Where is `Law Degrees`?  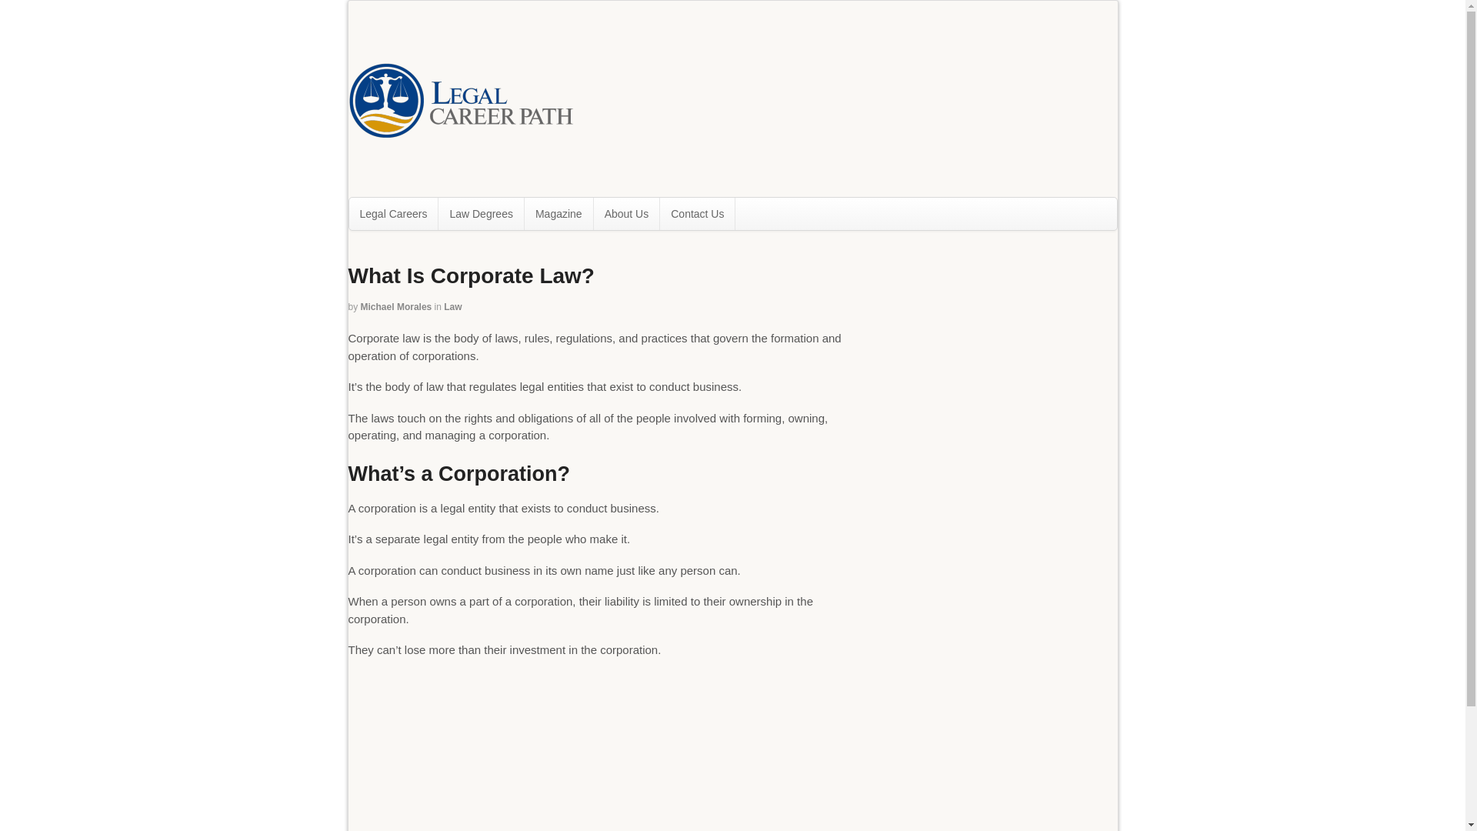
Law Degrees is located at coordinates (482, 214).